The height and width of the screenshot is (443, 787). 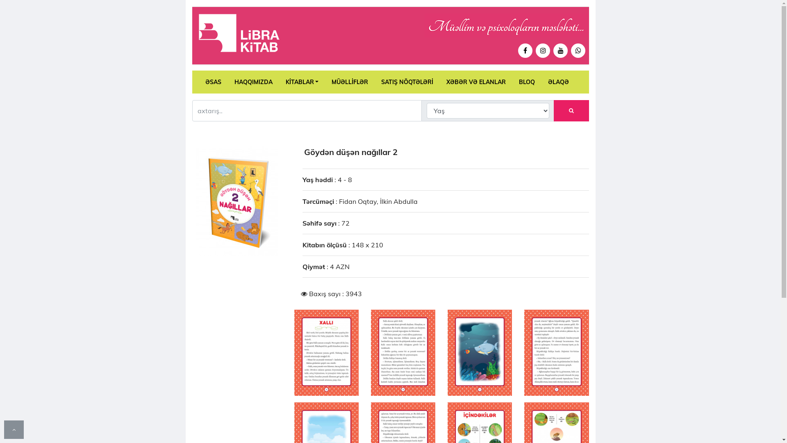 What do you see at coordinates (14, 429) in the screenshot?
I see `Back to Top` at bounding box center [14, 429].